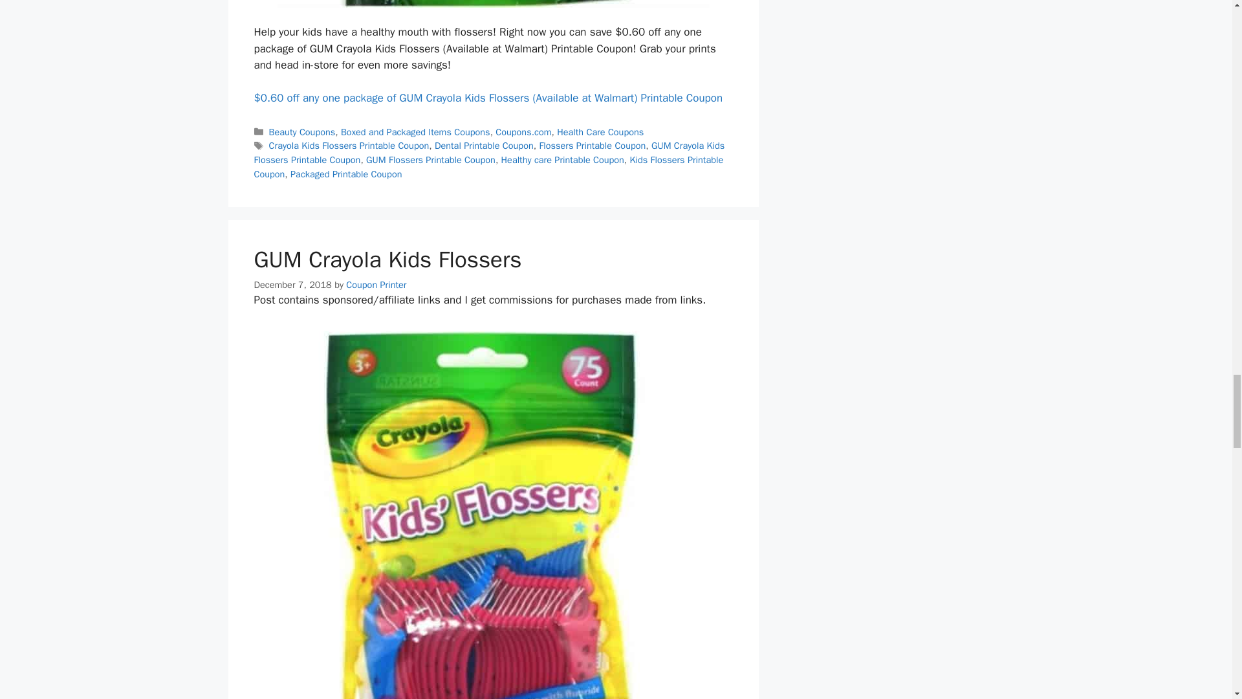 This screenshot has height=699, width=1242. What do you see at coordinates (376, 285) in the screenshot?
I see `View all posts by Coupon Printer` at bounding box center [376, 285].